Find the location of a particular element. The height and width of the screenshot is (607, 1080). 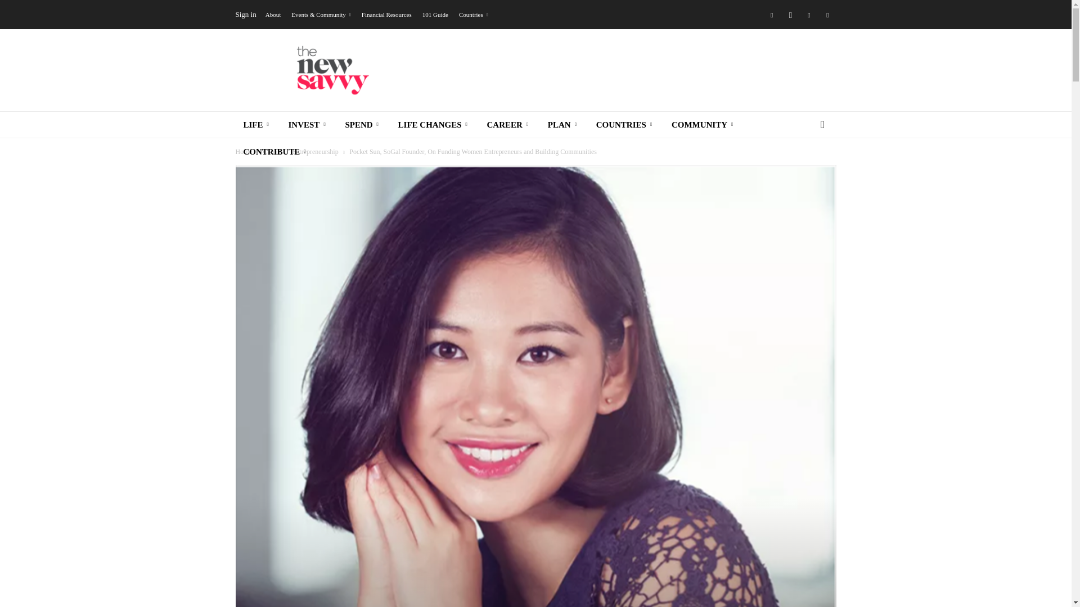

Linkedin is located at coordinates (809, 14).